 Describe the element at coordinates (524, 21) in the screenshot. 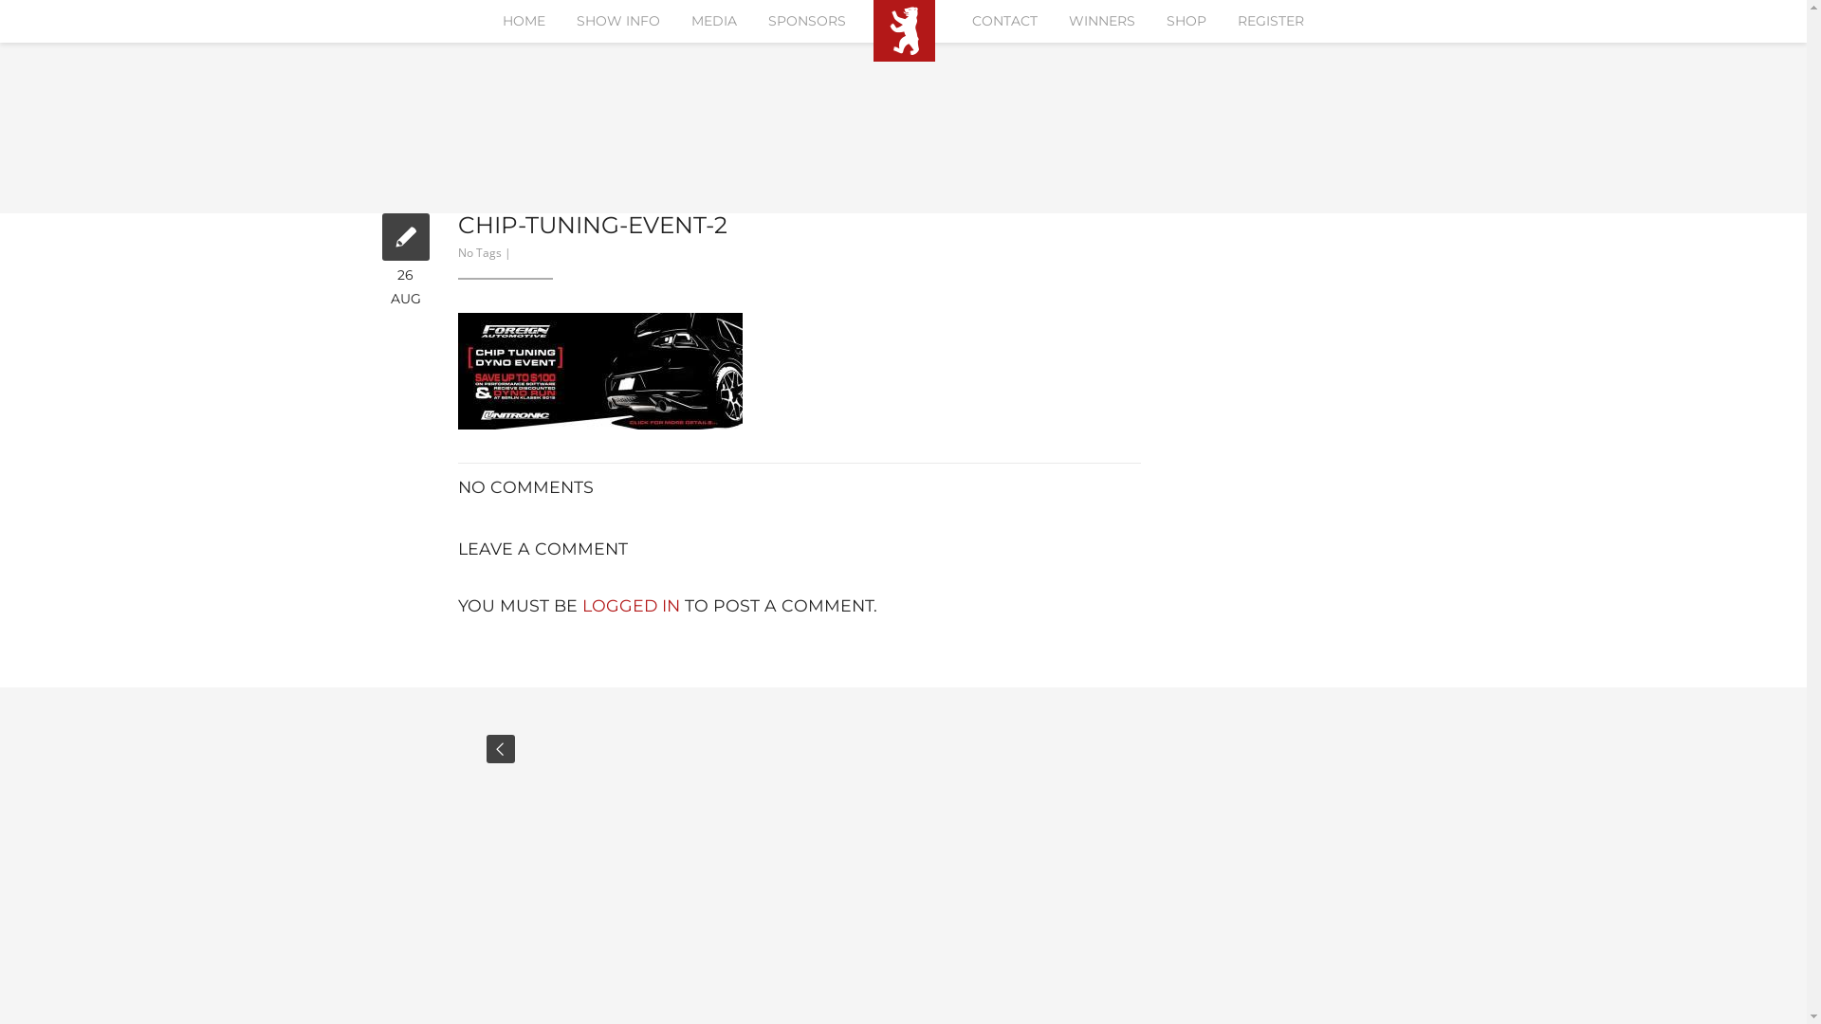

I see `HOME` at that location.